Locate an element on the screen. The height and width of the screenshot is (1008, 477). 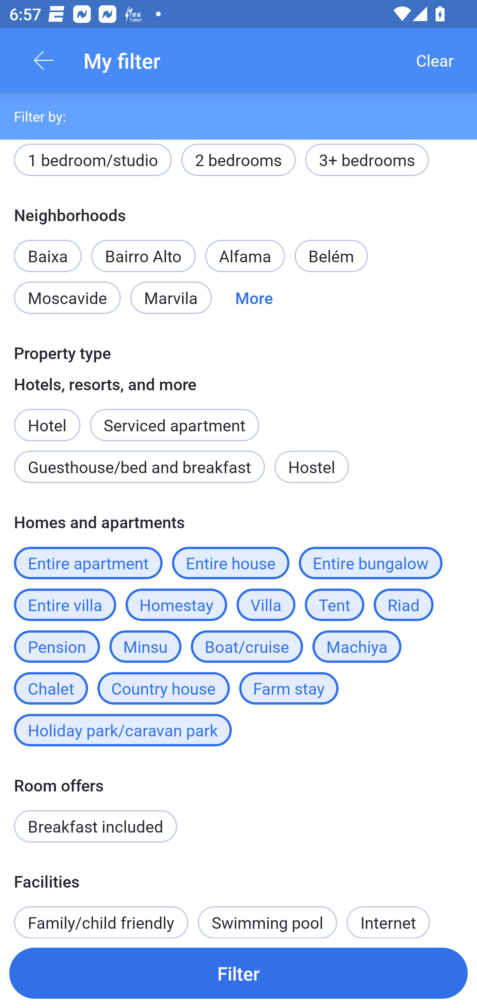
Internet is located at coordinates (388, 916).